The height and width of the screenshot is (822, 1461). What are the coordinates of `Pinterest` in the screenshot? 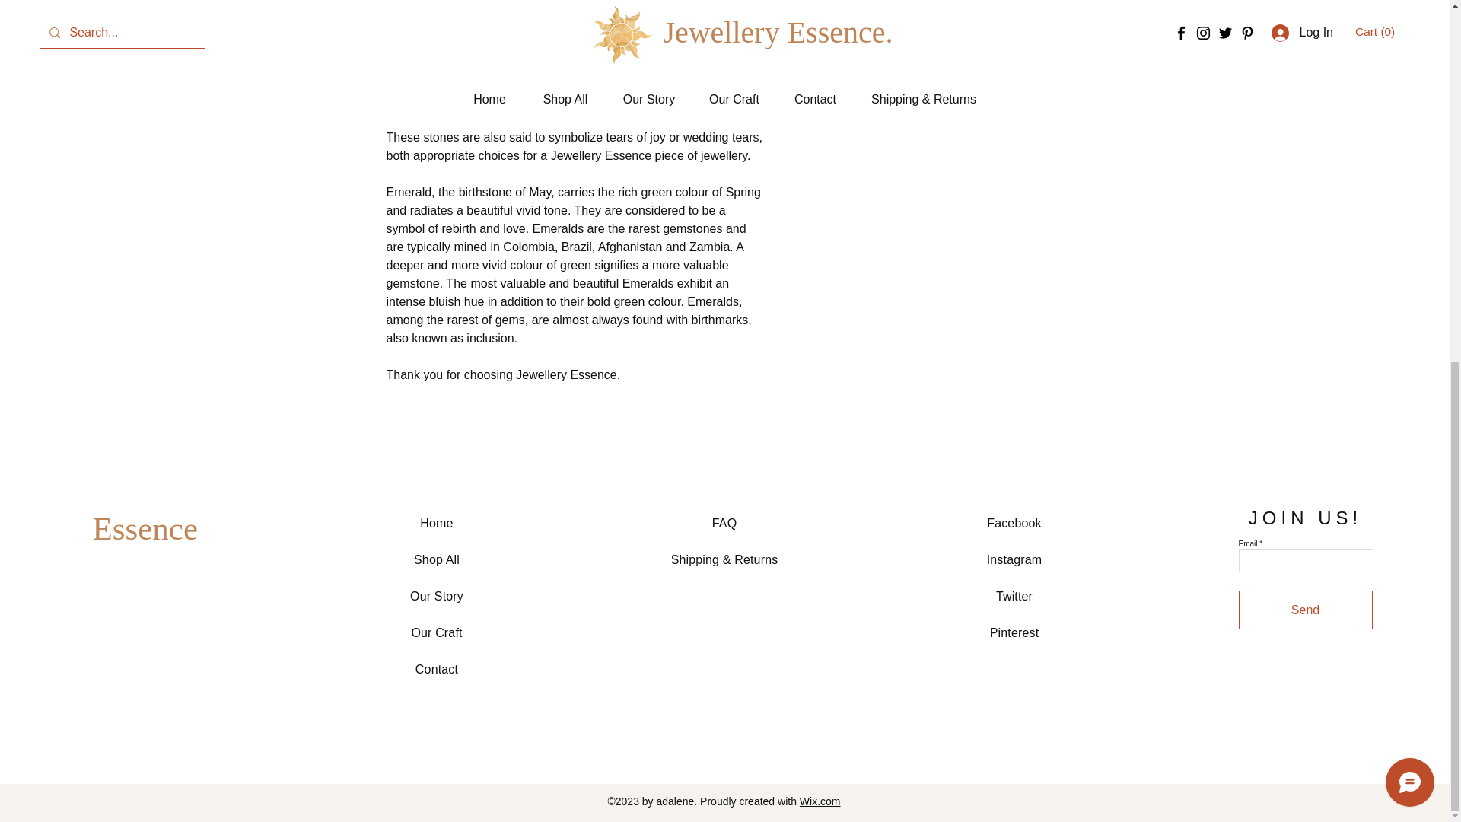 It's located at (1014, 632).